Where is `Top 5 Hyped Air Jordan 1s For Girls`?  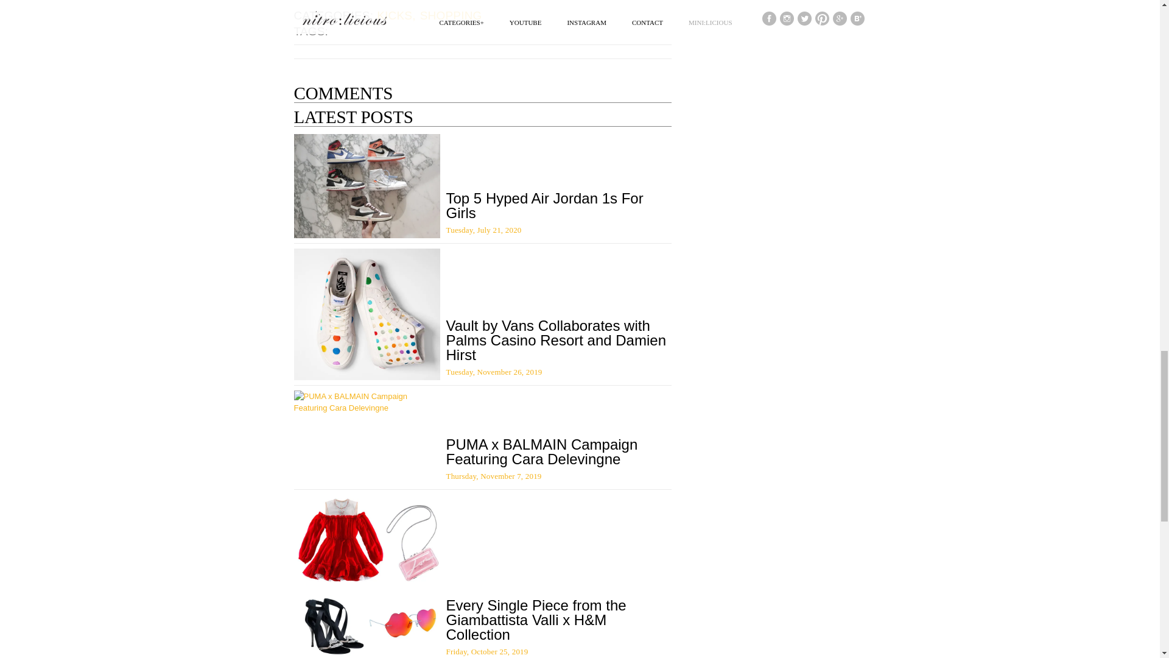 Top 5 Hyped Air Jordan 1s For Girls is located at coordinates (544, 205).